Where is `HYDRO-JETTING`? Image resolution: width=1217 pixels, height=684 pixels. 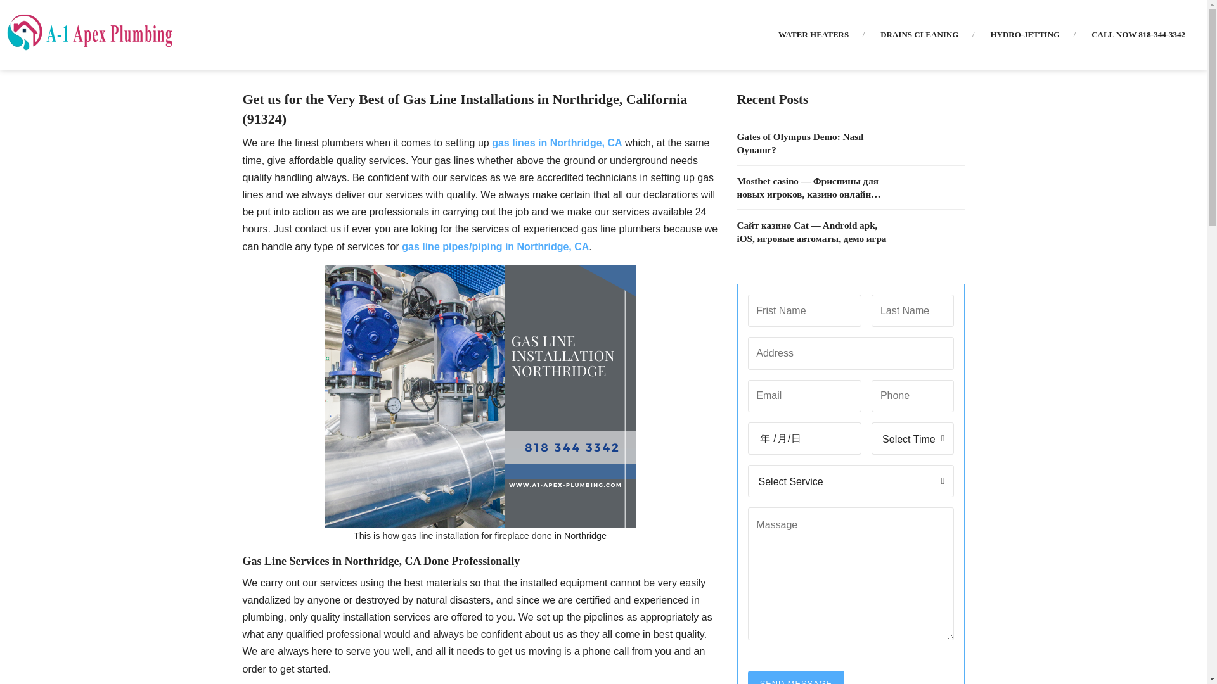 HYDRO-JETTING is located at coordinates (1025, 34).